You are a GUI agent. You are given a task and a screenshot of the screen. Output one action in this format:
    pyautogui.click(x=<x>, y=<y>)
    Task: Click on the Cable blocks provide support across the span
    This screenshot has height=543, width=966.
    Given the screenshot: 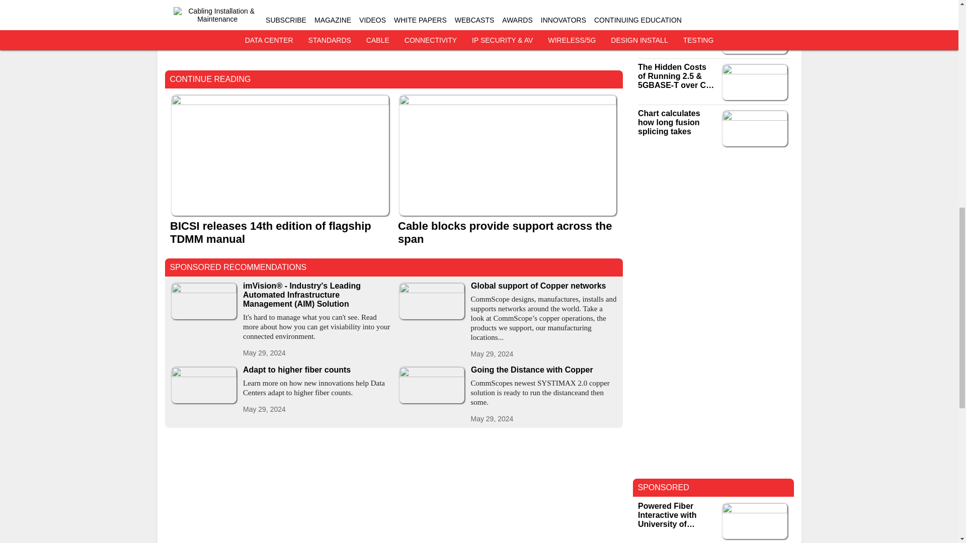 What is the action you would take?
    pyautogui.click(x=507, y=233)
    